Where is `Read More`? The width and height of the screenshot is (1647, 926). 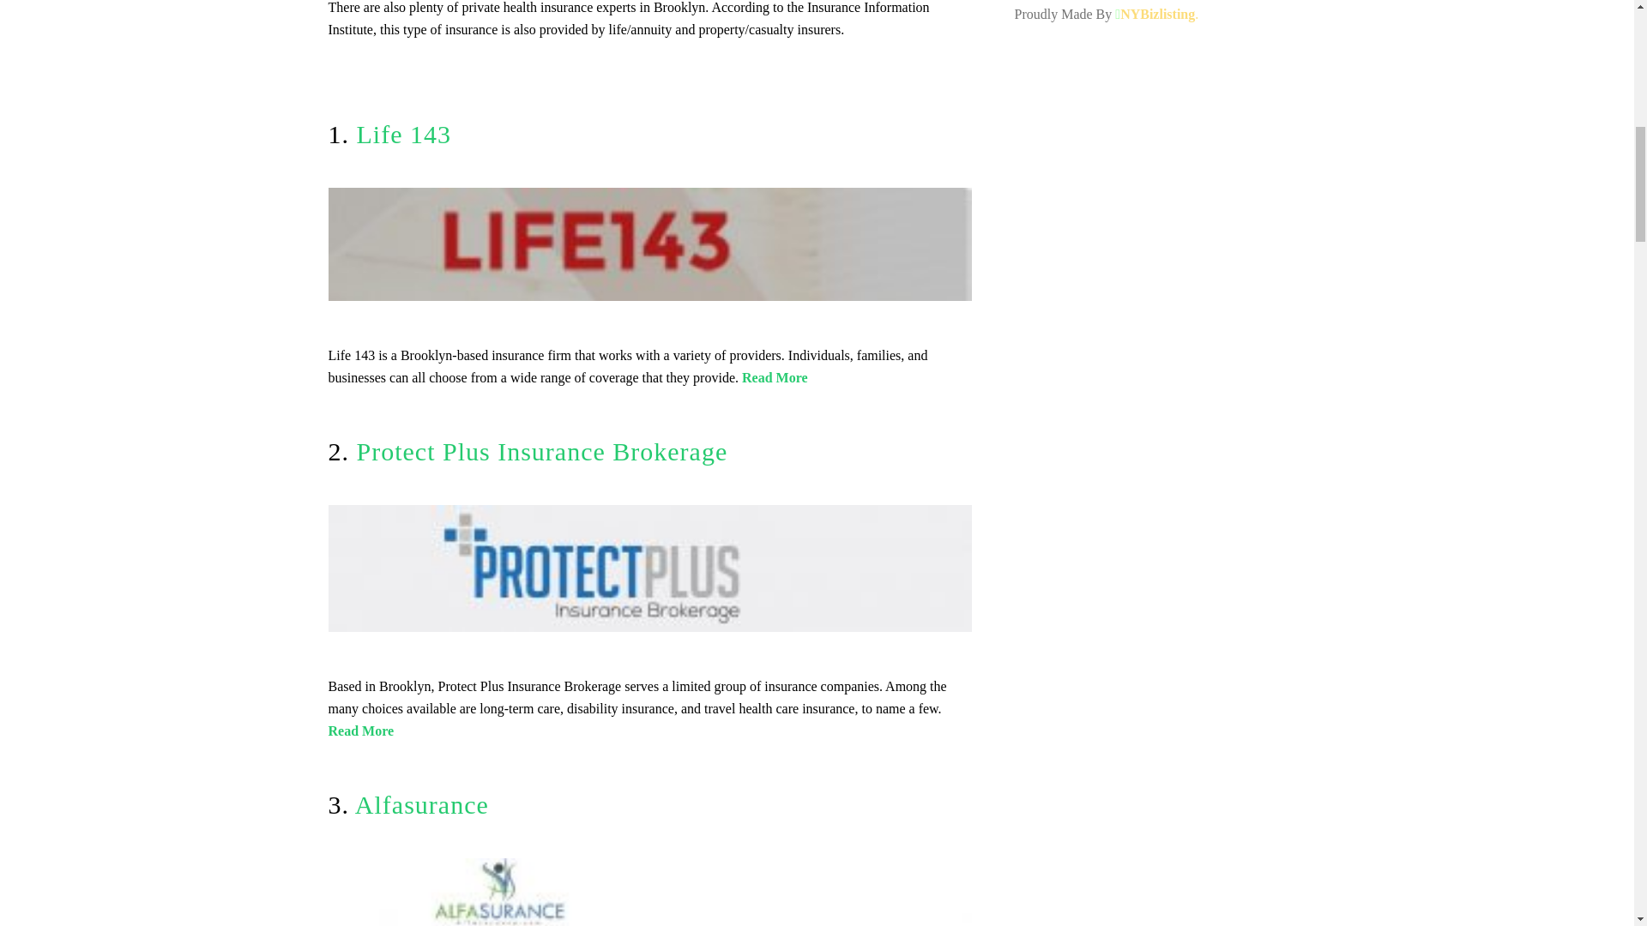
Read More is located at coordinates (775, 377).